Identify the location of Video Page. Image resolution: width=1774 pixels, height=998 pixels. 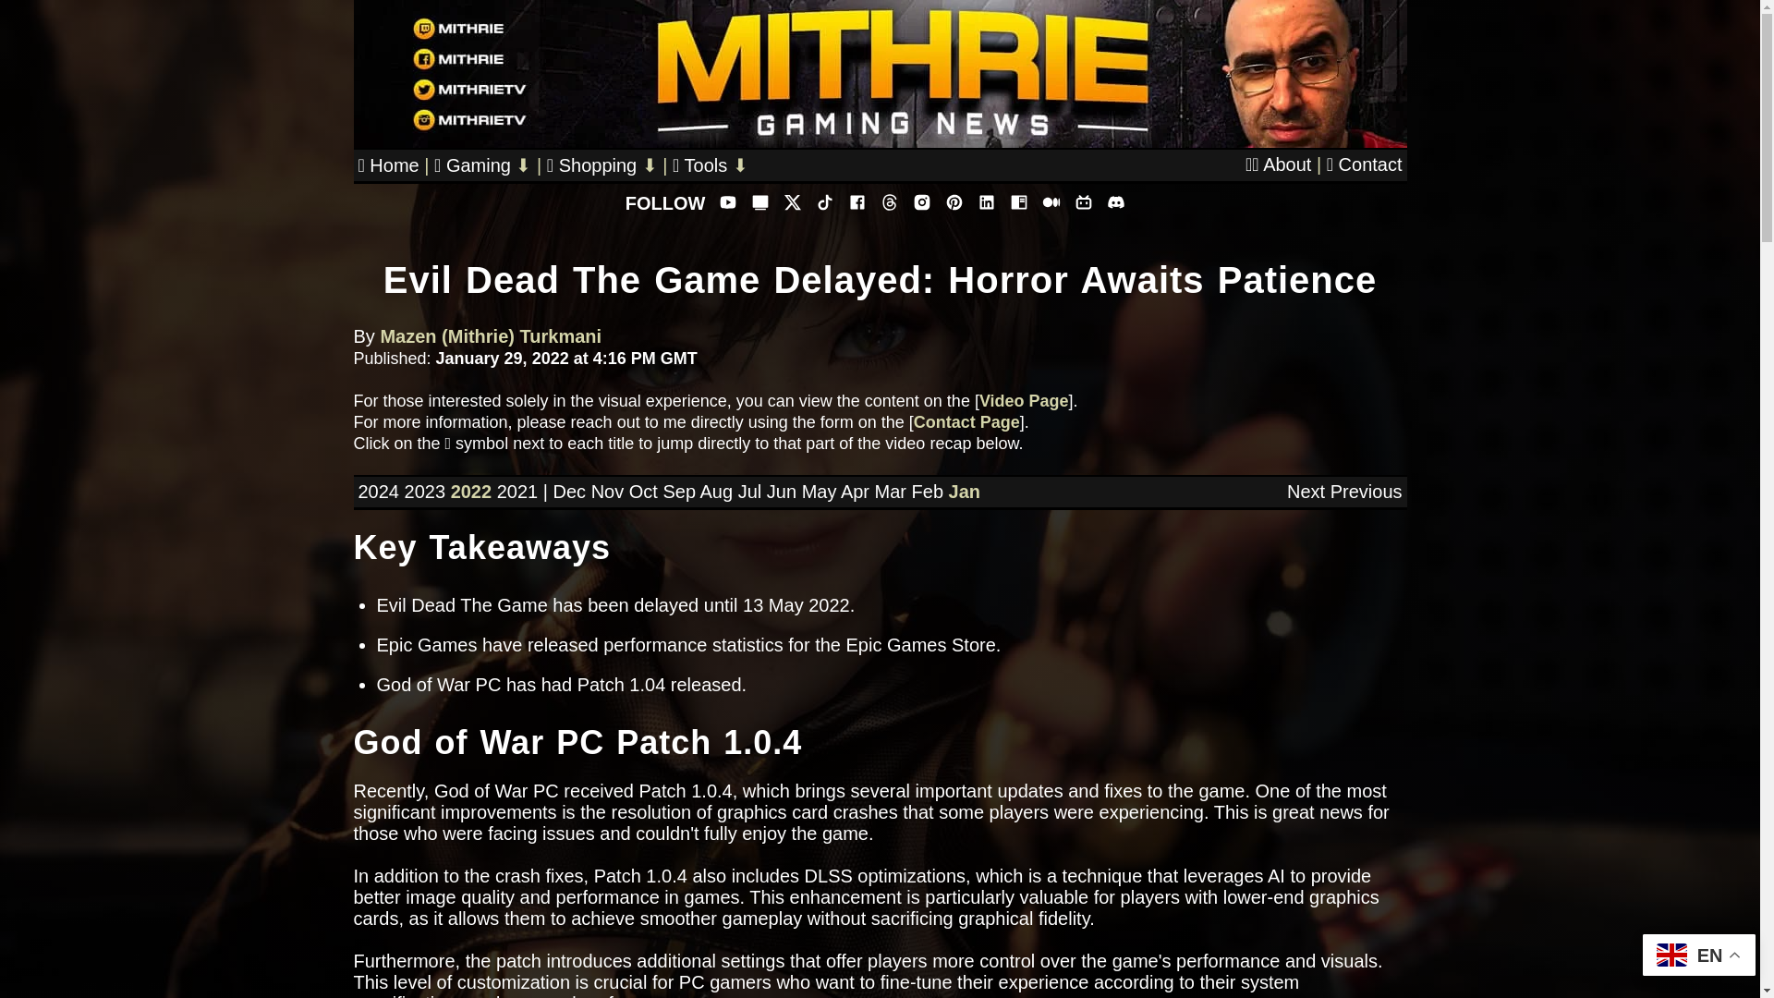
(1024, 401).